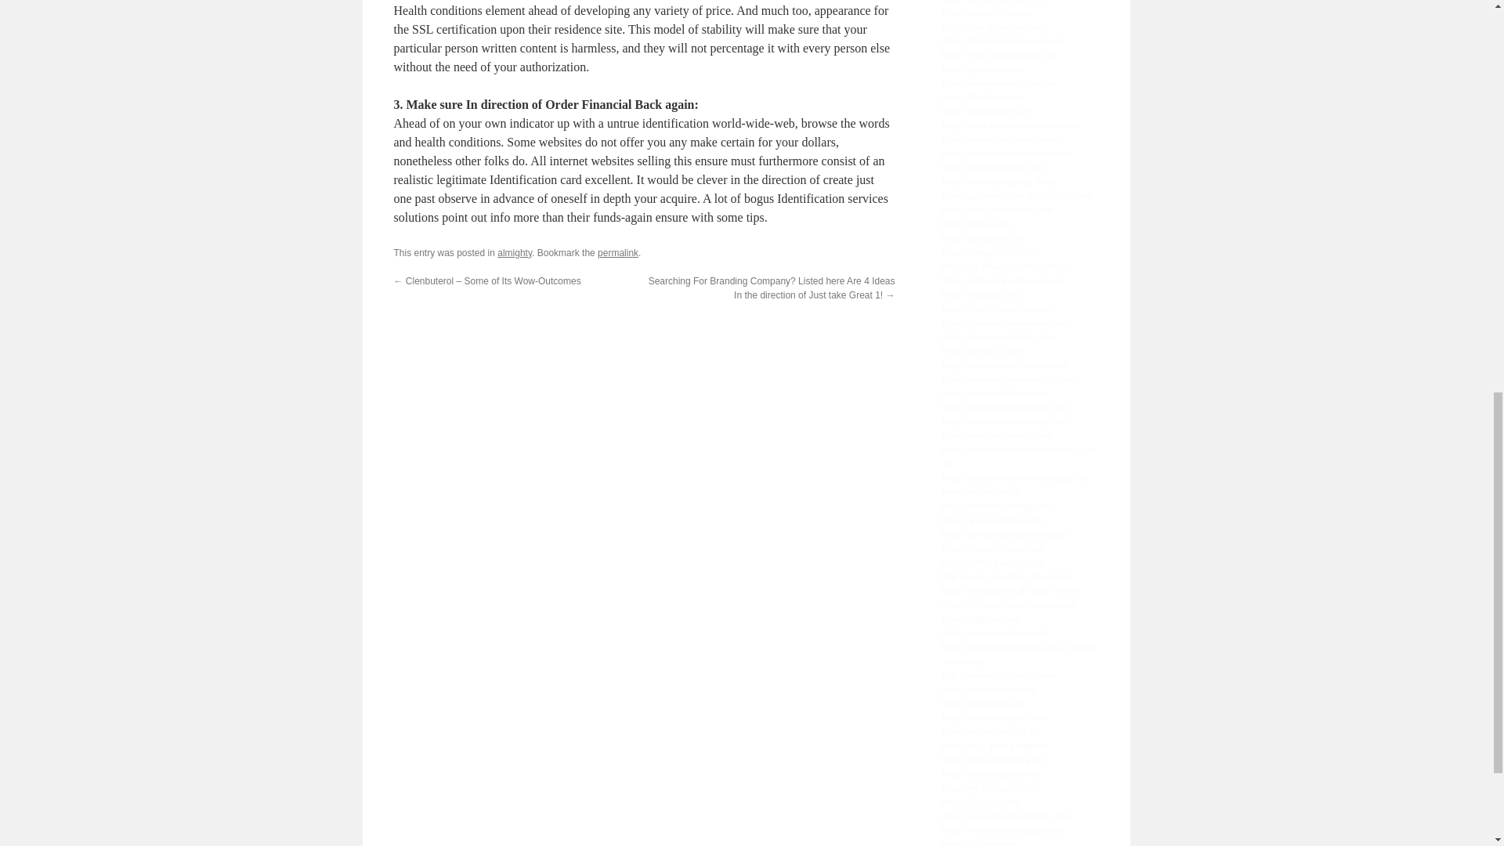 The width and height of the screenshot is (1504, 846). What do you see at coordinates (515, 253) in the screenshot?
I see `almighty` at bounding box center [515, 253].